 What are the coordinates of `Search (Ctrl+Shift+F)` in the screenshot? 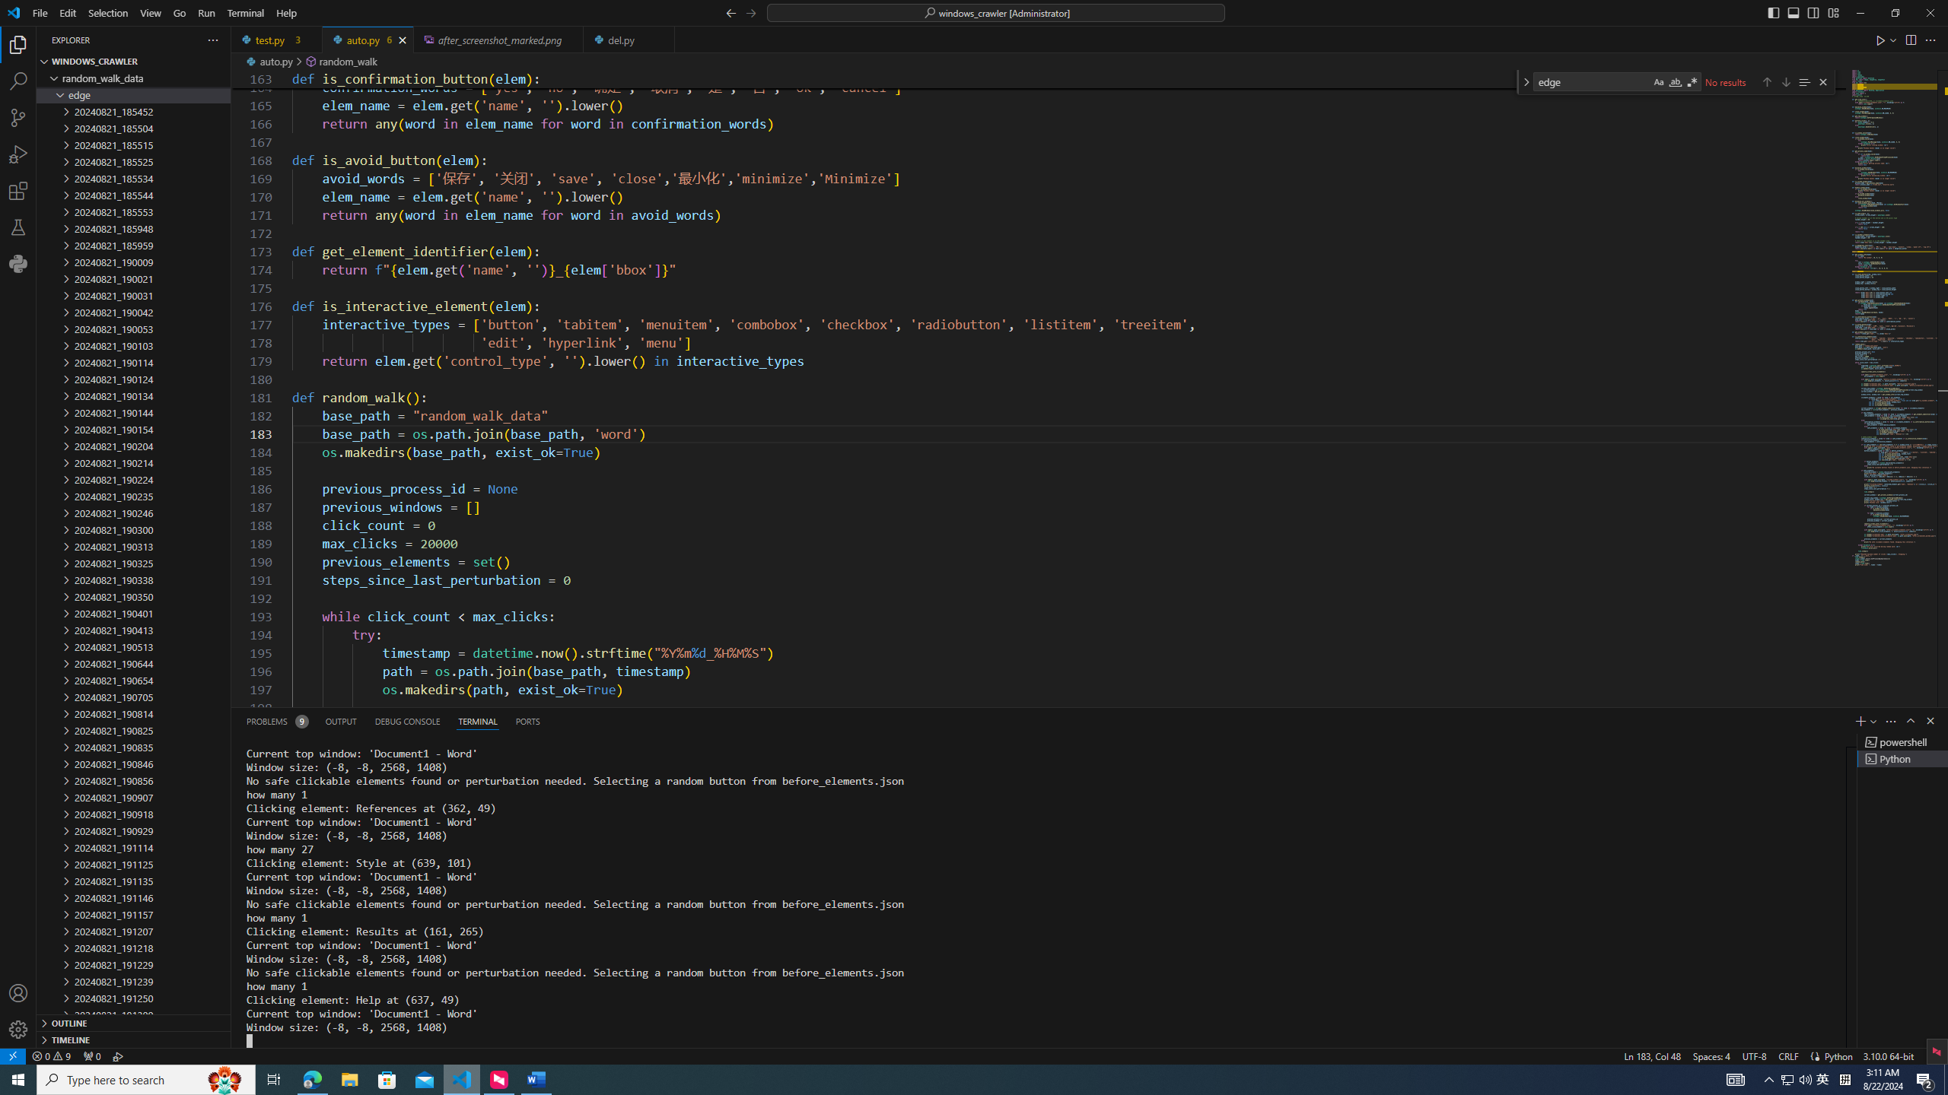 It's located at (18, 81).